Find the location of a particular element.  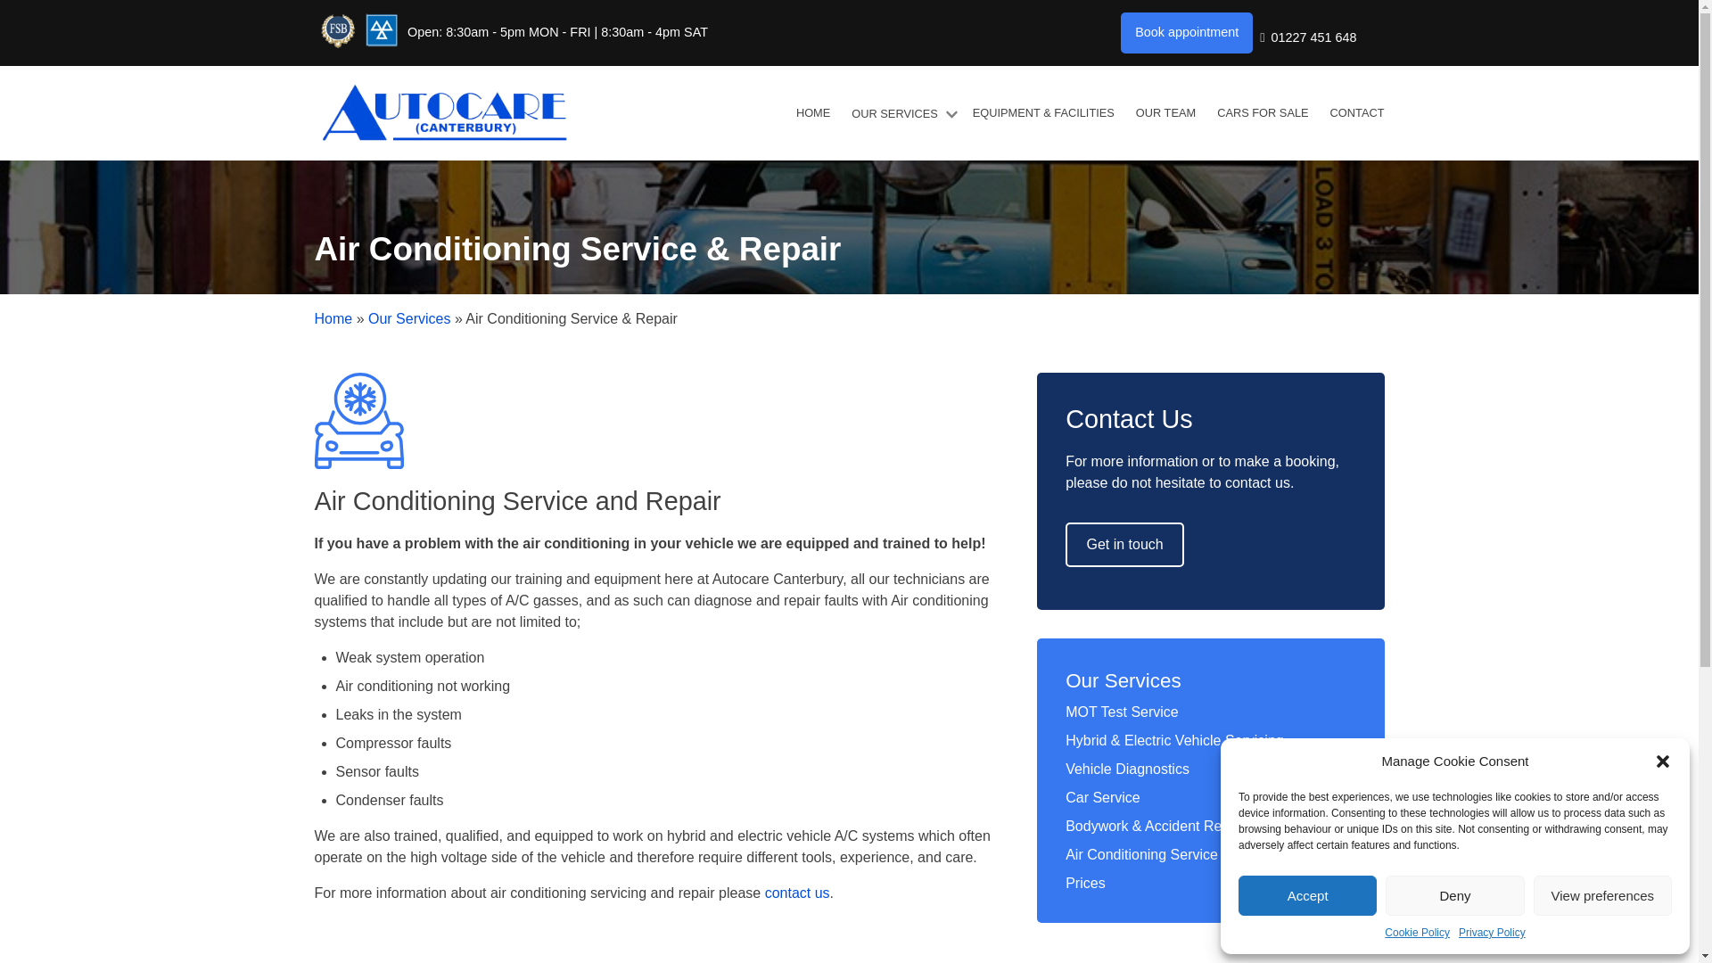

Cookie Policy is located at coordinates (1418, 933).